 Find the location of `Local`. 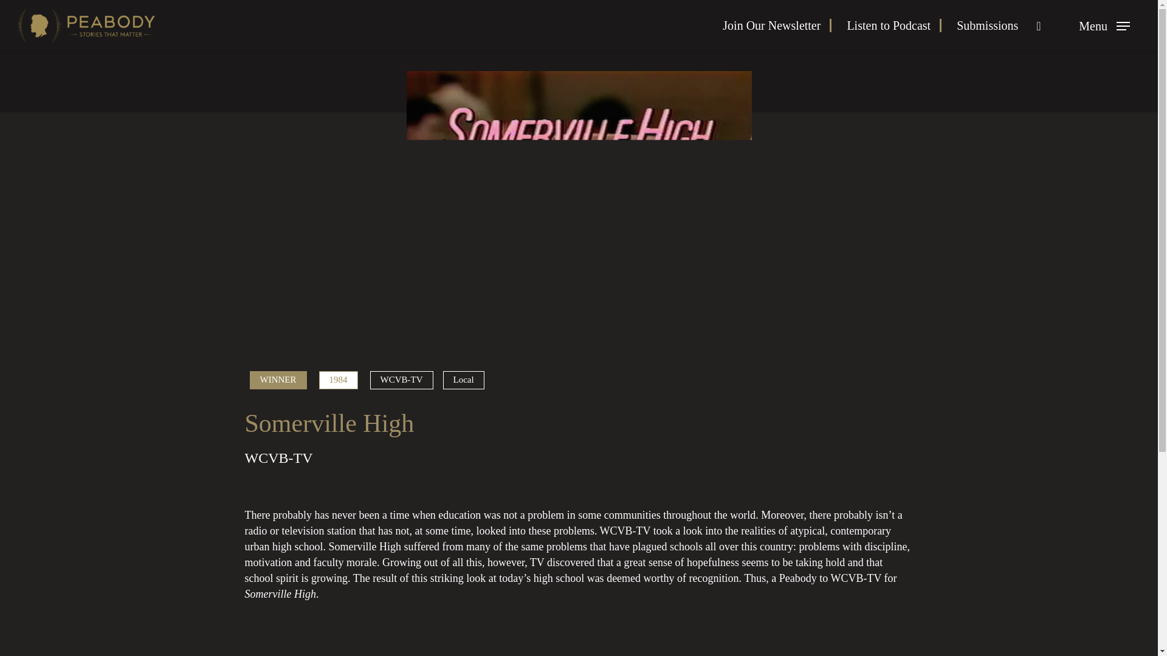

Local is located at coordinates (463, 380).